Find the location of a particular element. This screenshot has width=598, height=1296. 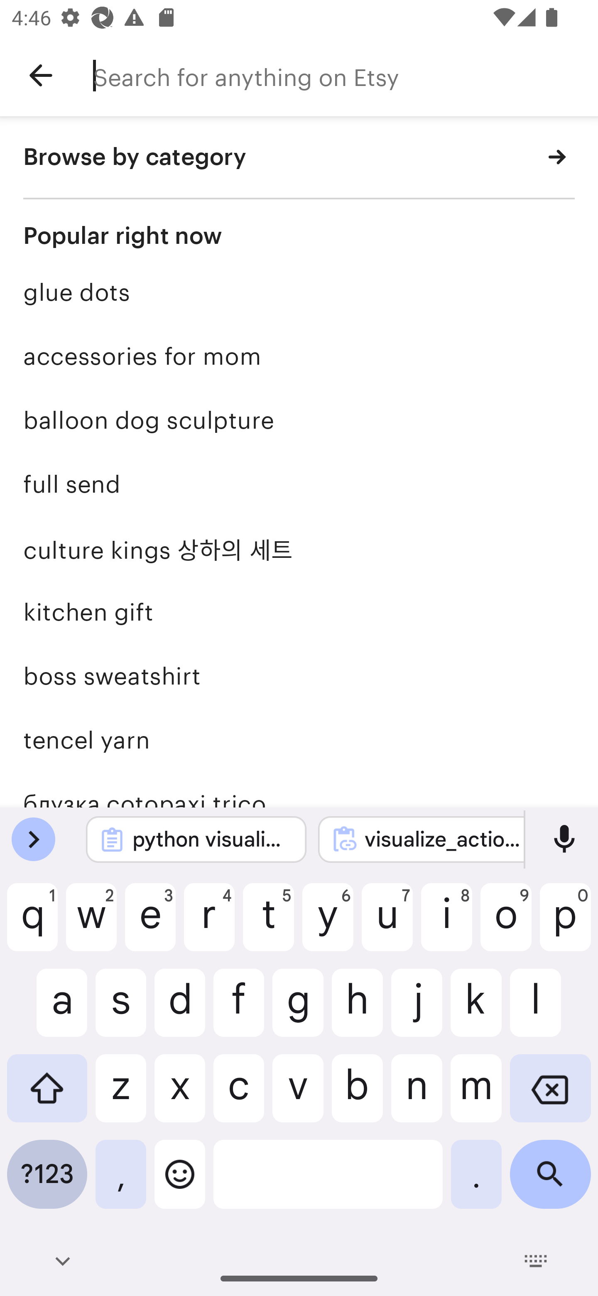

accessories for mom is located at coordinates (299, 356).